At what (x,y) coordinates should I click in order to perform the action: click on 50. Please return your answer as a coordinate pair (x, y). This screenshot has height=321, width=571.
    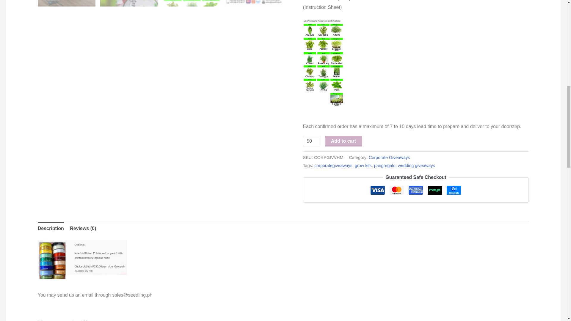
    Looking at the image, I should click on (312, 141).